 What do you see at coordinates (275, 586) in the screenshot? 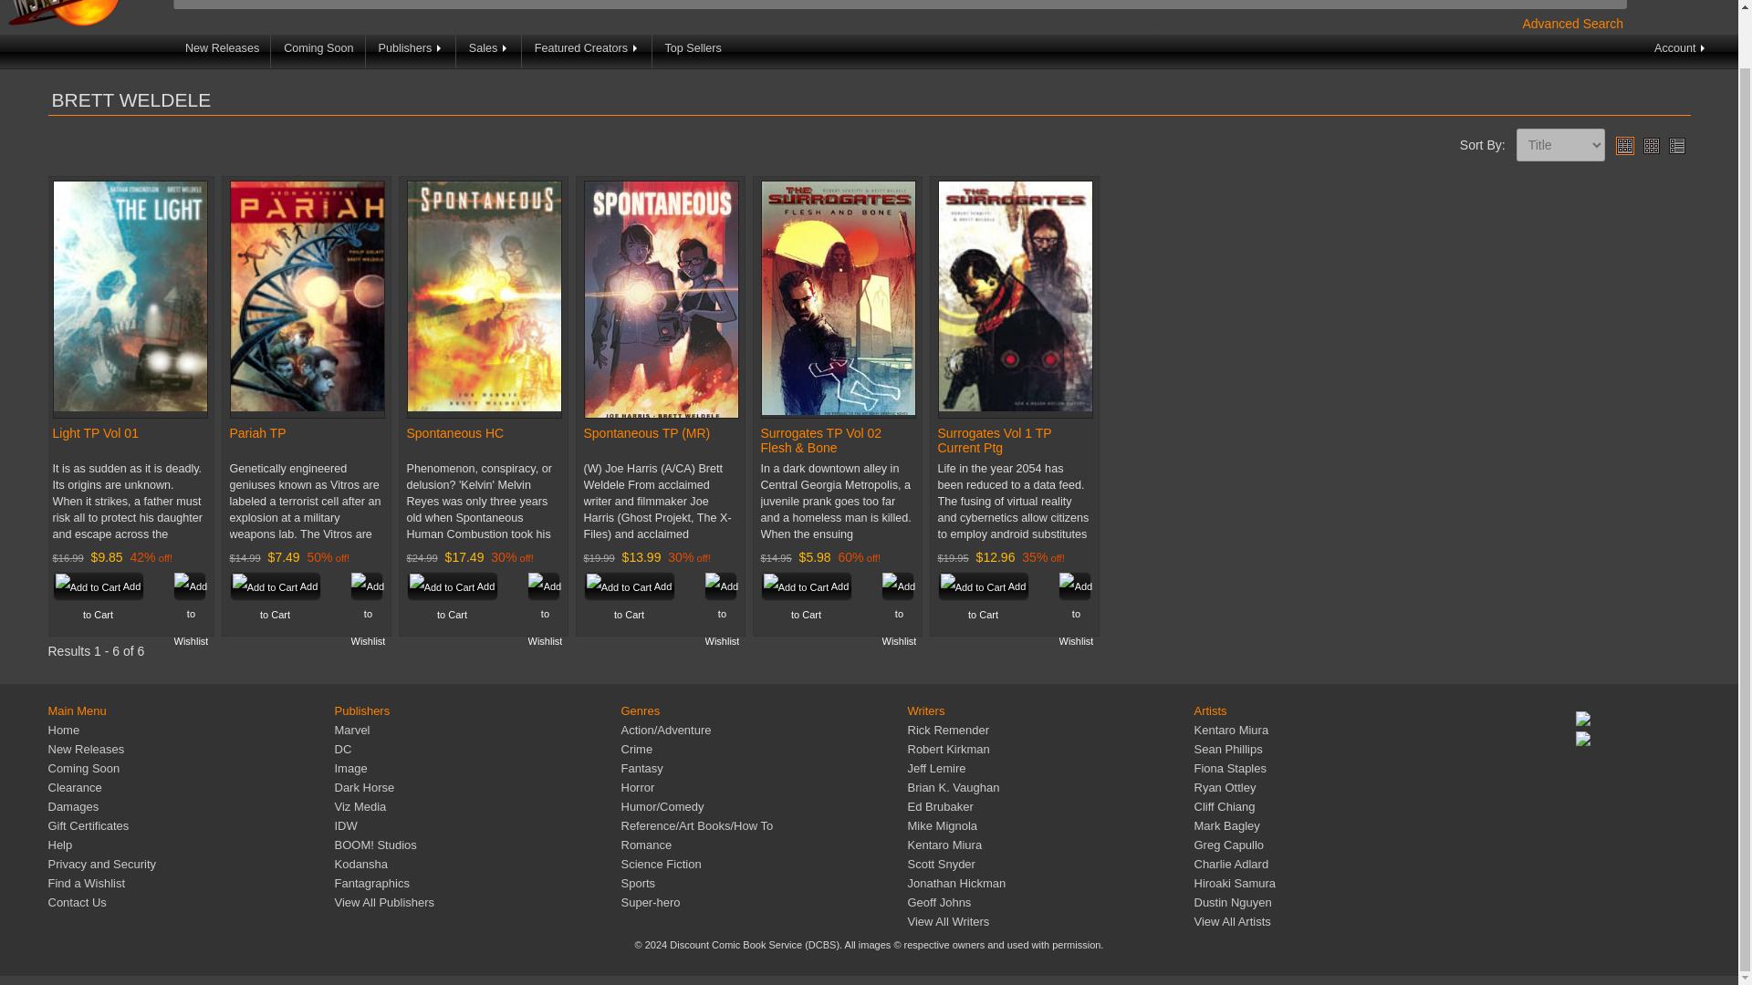
I see `Add to Cart` at bounding box center [275, 586].